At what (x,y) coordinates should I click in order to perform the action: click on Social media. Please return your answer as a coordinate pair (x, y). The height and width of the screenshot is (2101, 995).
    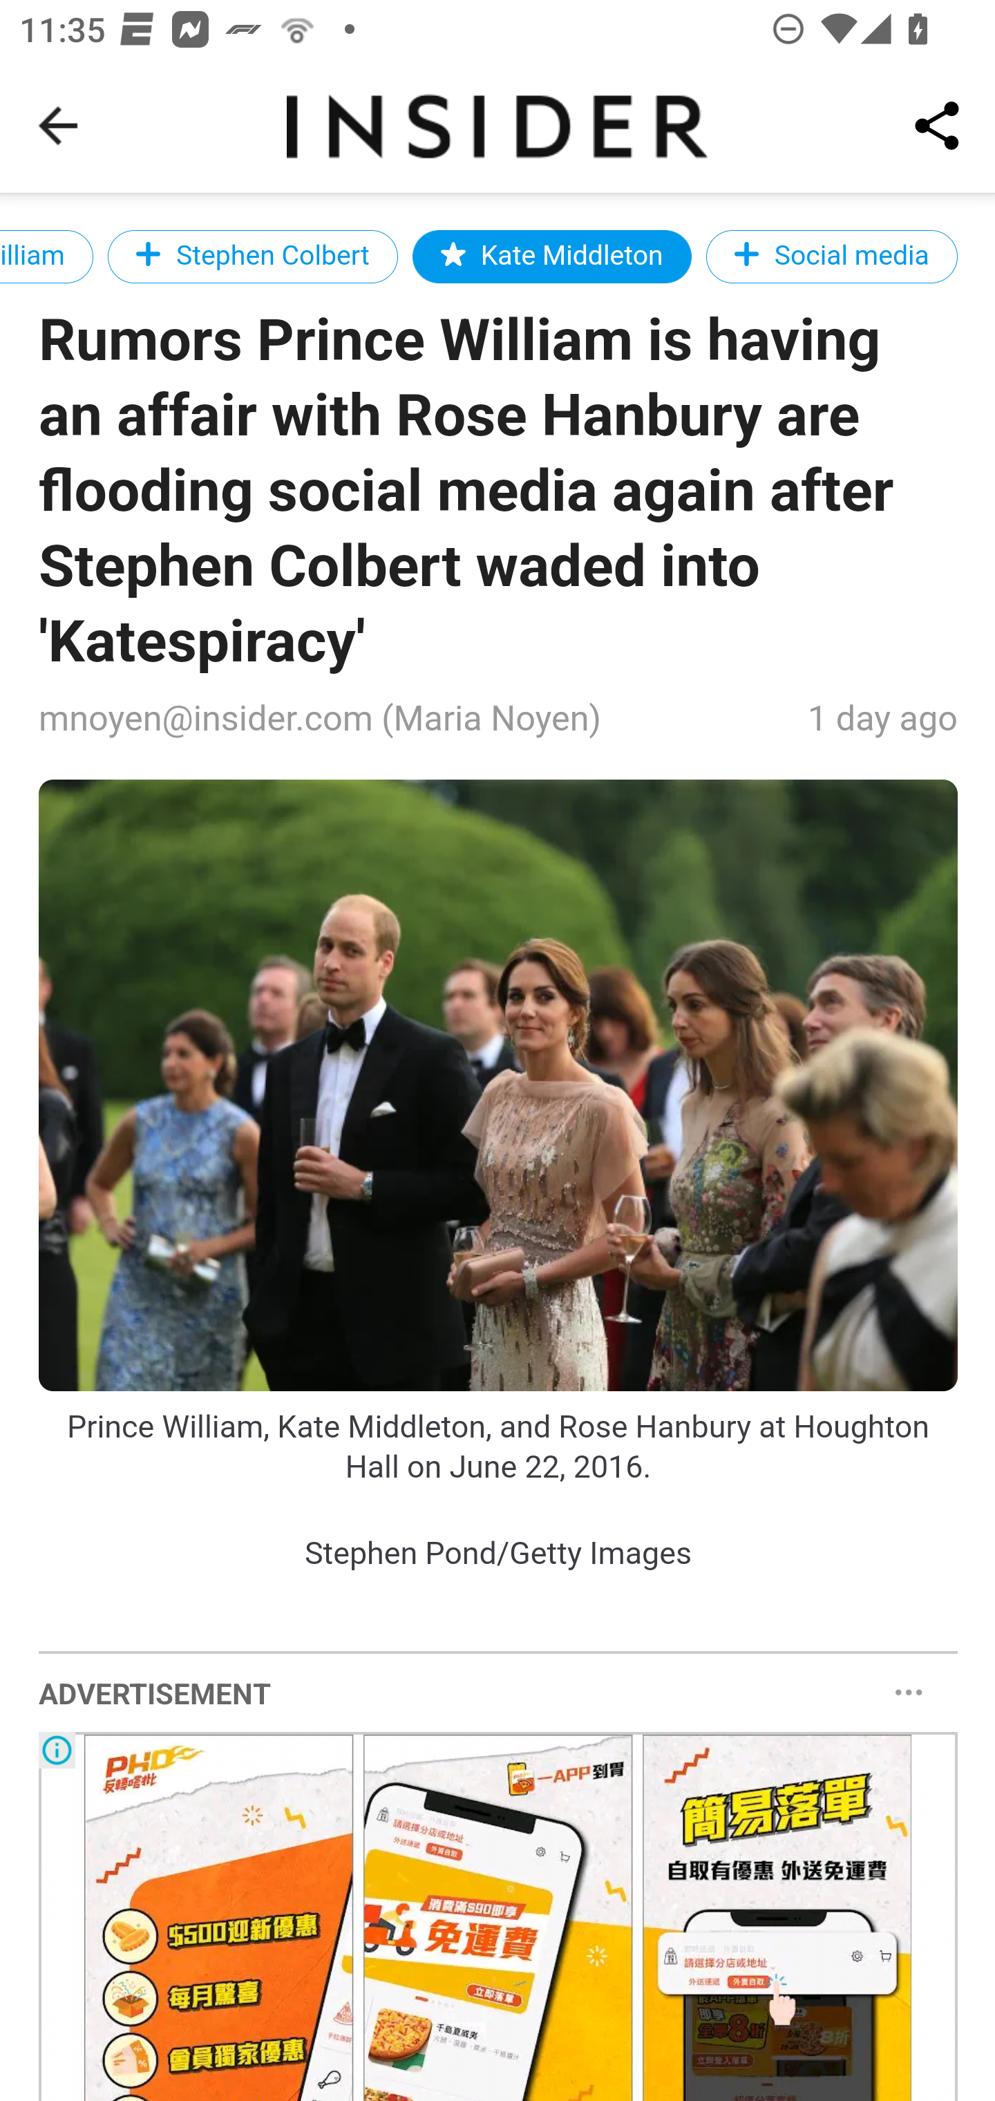
    Looking at the image, I should click on (832, 256).